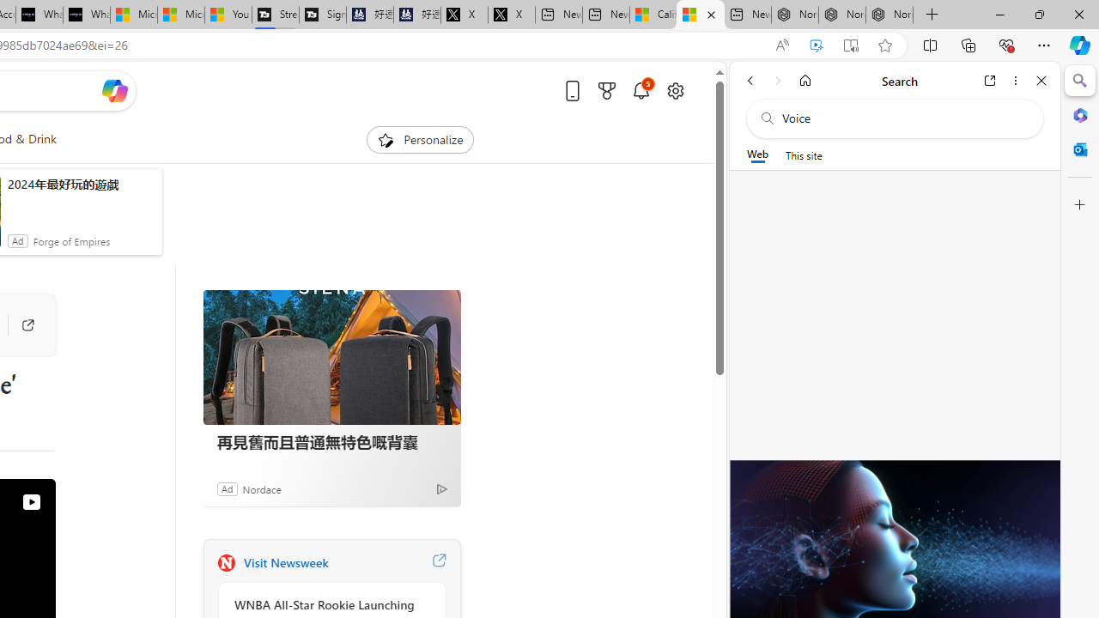  Describe the element at coordinates (607, 90) in the screenshot. I see `Microsoft rewards` at that location.